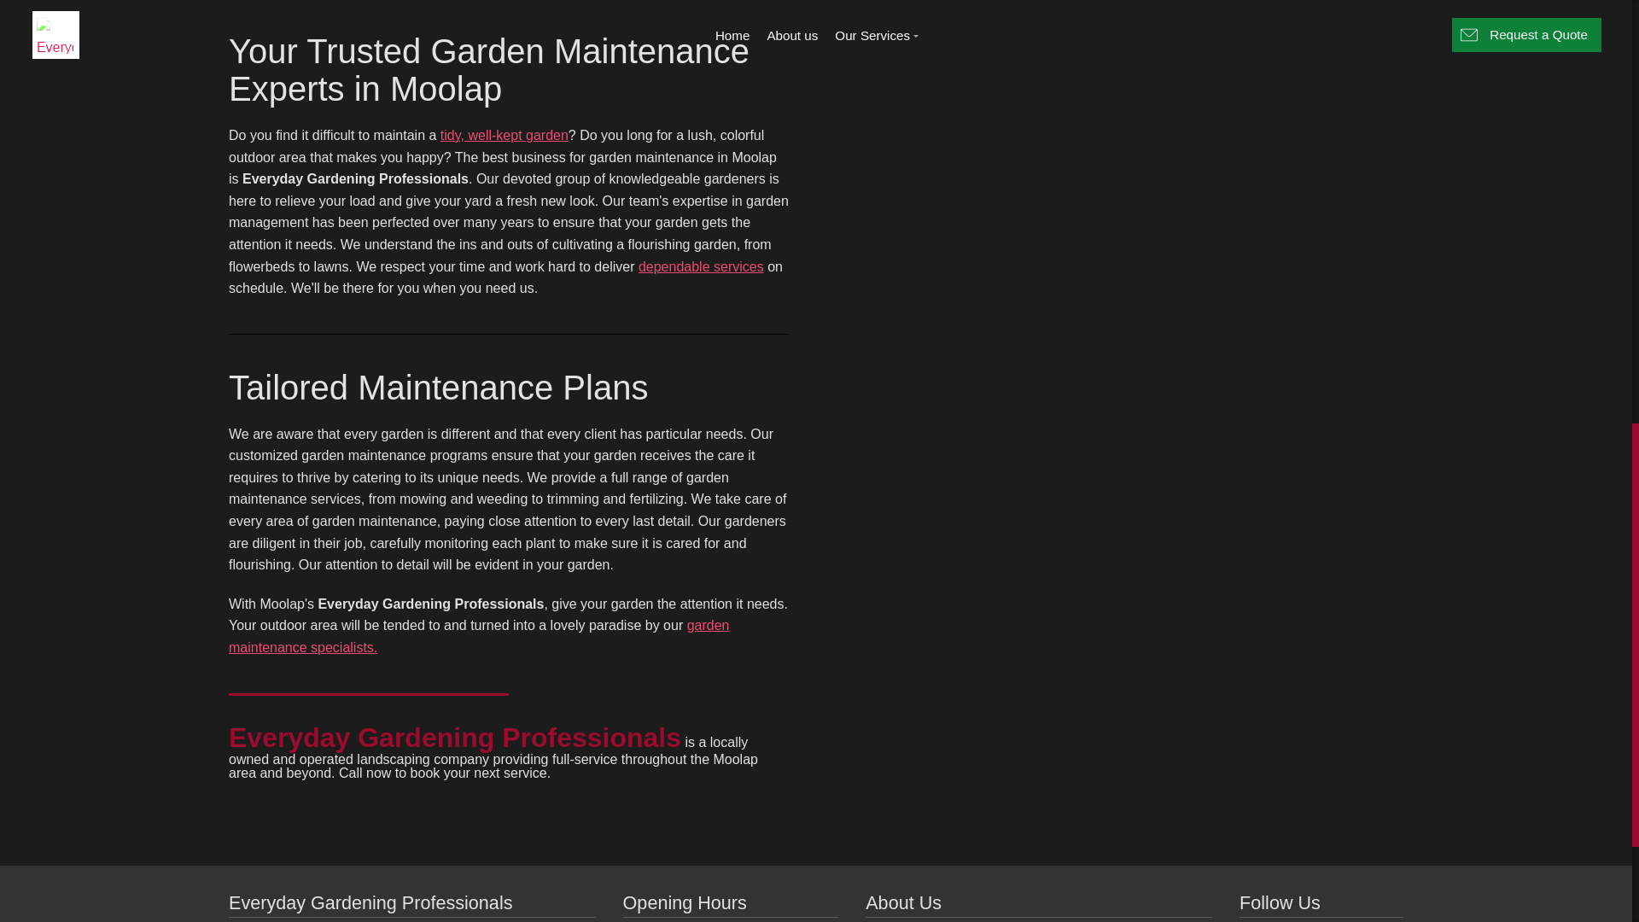 The height and width of the screenshot is (922, 1639). What do you see at coordinates (479, 635) in the screenshot?
I see `garden maintenance specialists.` at bounding box center [479, 635].